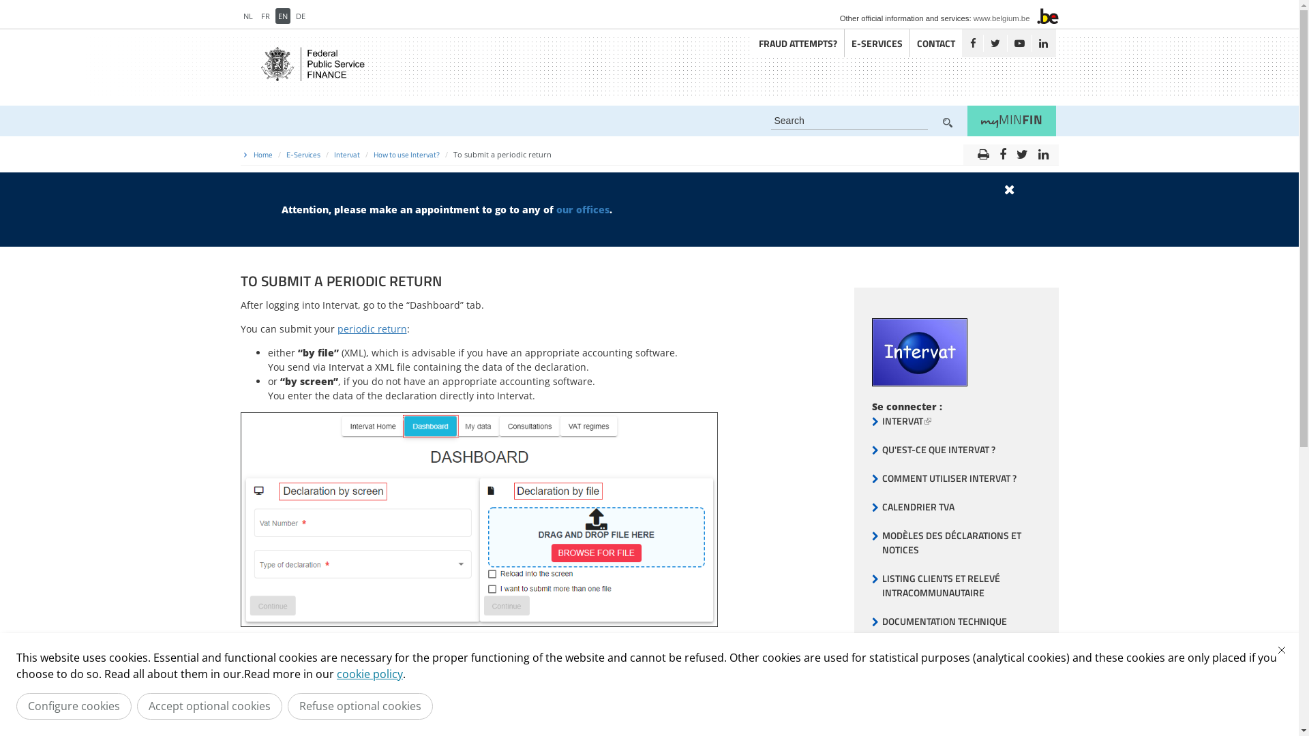 The width and height of the screenshot is (1309, 736). Describe the element at coordinates (945, 622) in the screenshot. I see `DOCUMENTATION TECHNIQUE` at that location.